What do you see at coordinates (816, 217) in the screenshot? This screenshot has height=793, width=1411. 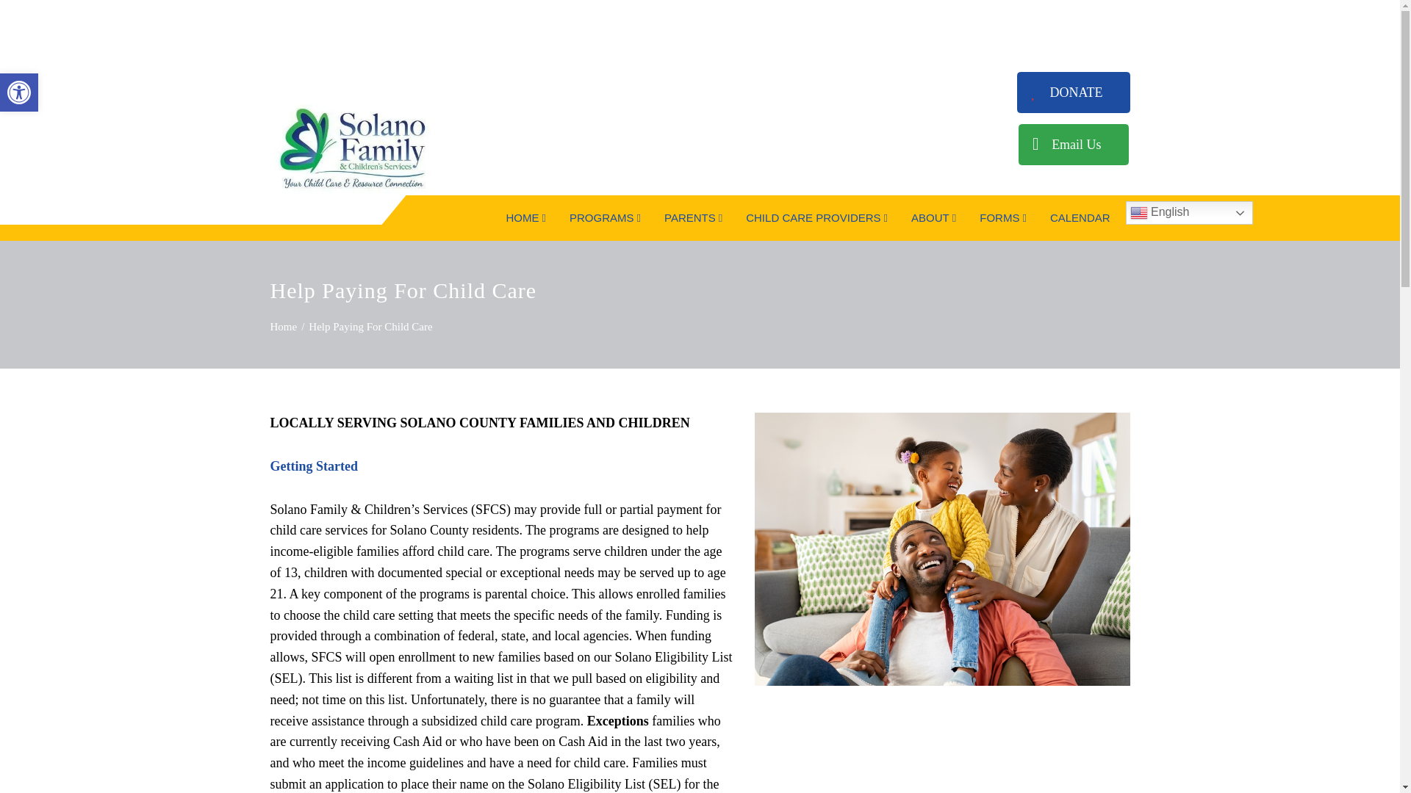 I see `CHILD CARE PROVIDERS` at bounding box center [816, 217].